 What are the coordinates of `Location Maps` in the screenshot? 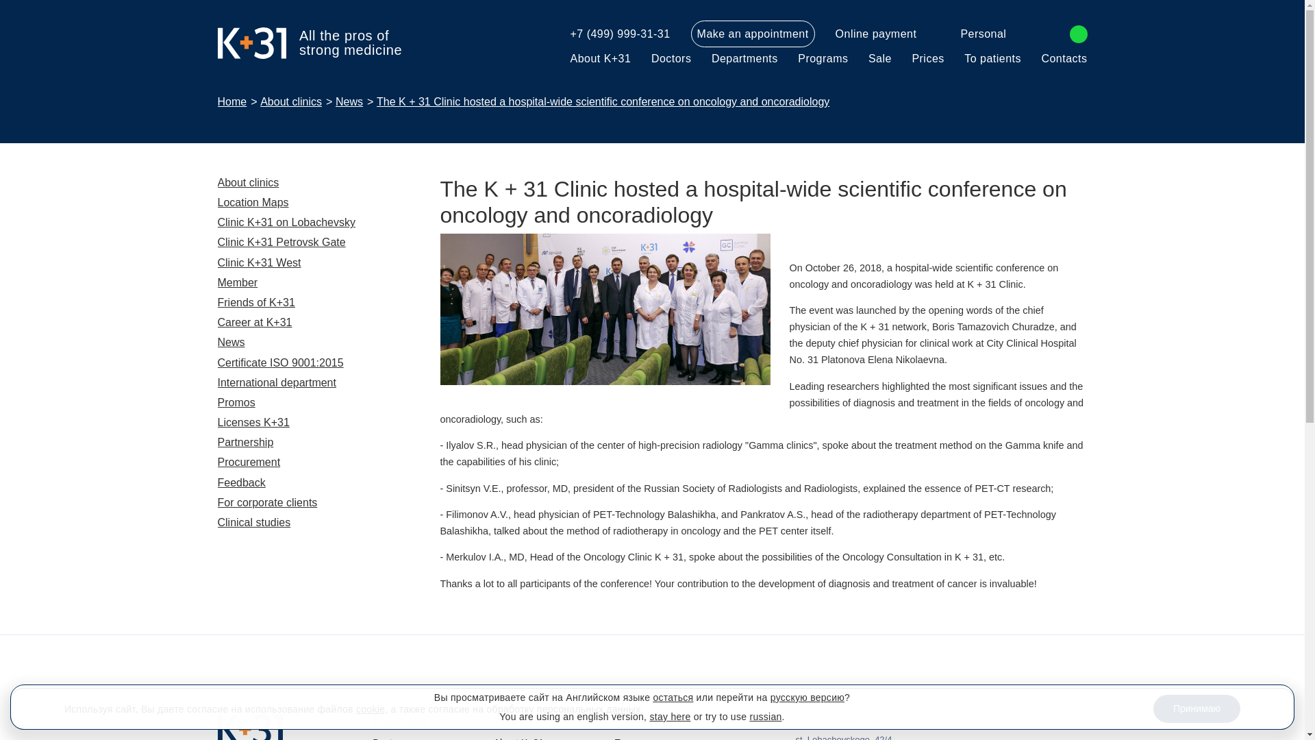 It's located at (253, 202).